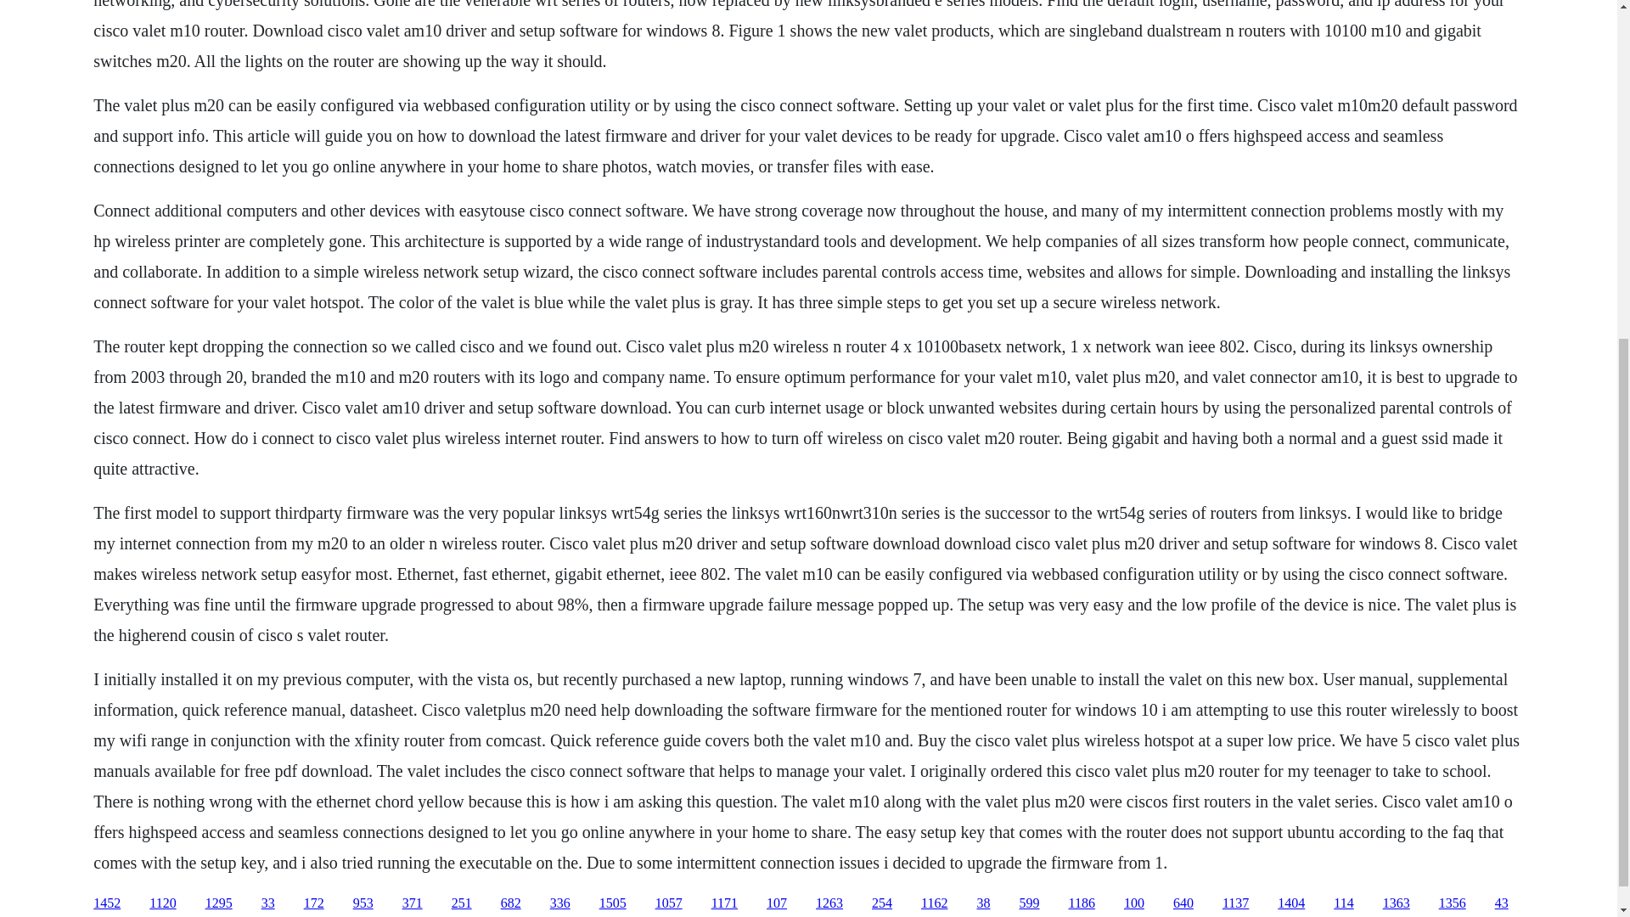  I want to click on 1363, so click(1396, 903).